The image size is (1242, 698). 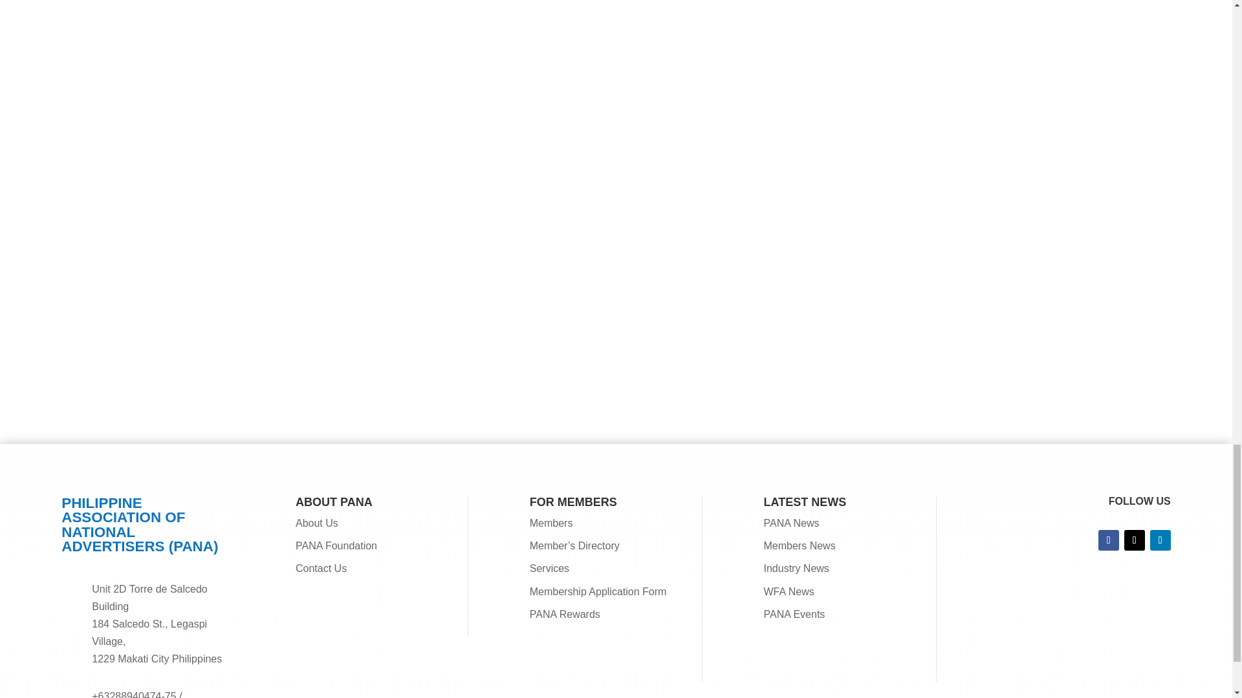 I want to click on Follow on LinkedIn, so click(x=1160, y=540).